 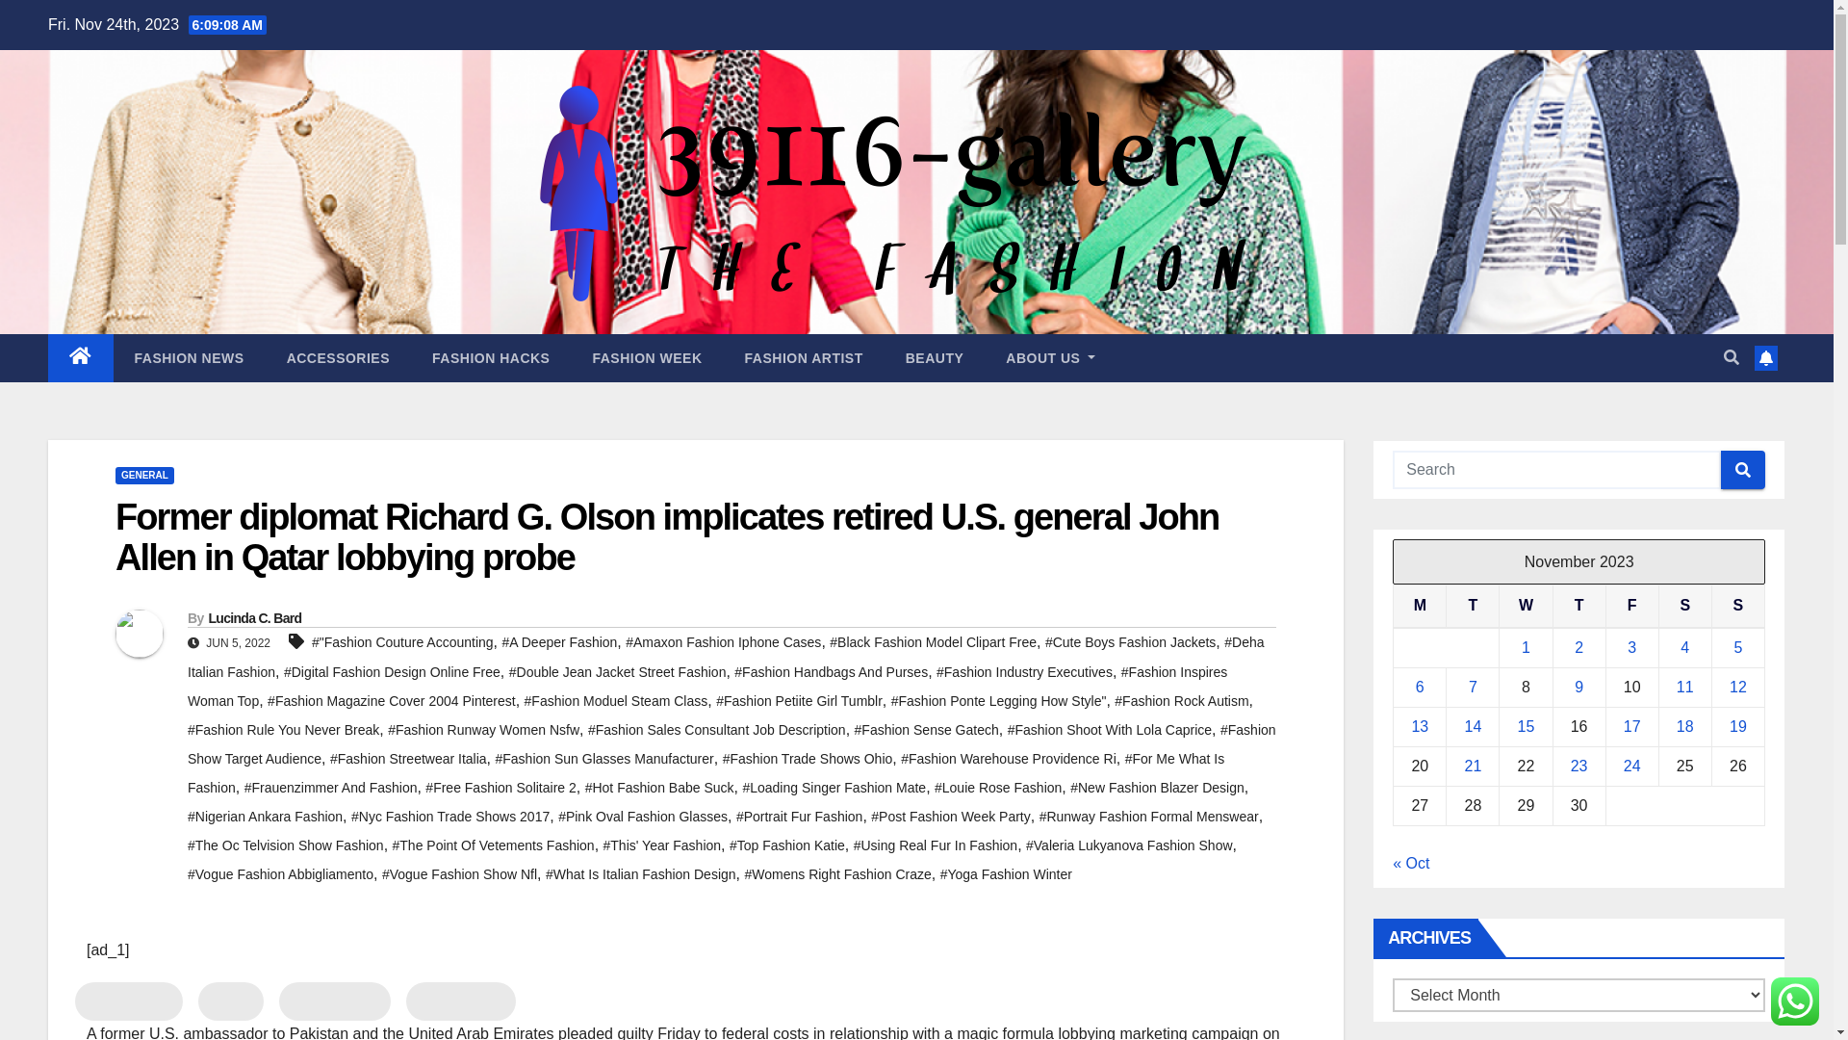 What do you see at coordinates (998, 788) in the screenshot?
I see `#Louie Rose Fashion` at bounding box center [998, 788].